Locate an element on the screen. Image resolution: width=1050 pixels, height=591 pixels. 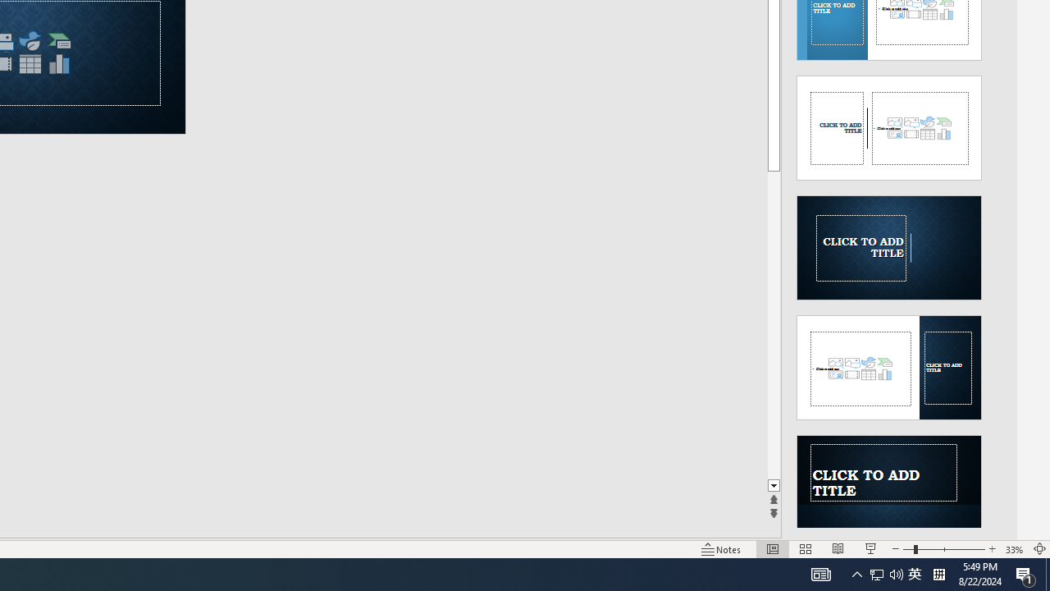
Insert Table is located at coordinates (30, 64).